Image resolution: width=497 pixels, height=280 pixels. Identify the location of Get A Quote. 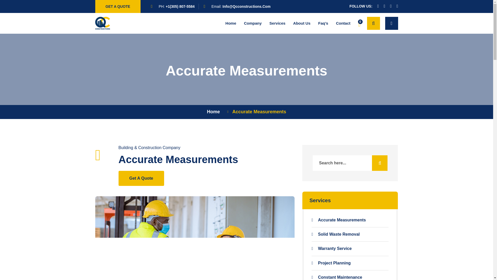
(141, 178).